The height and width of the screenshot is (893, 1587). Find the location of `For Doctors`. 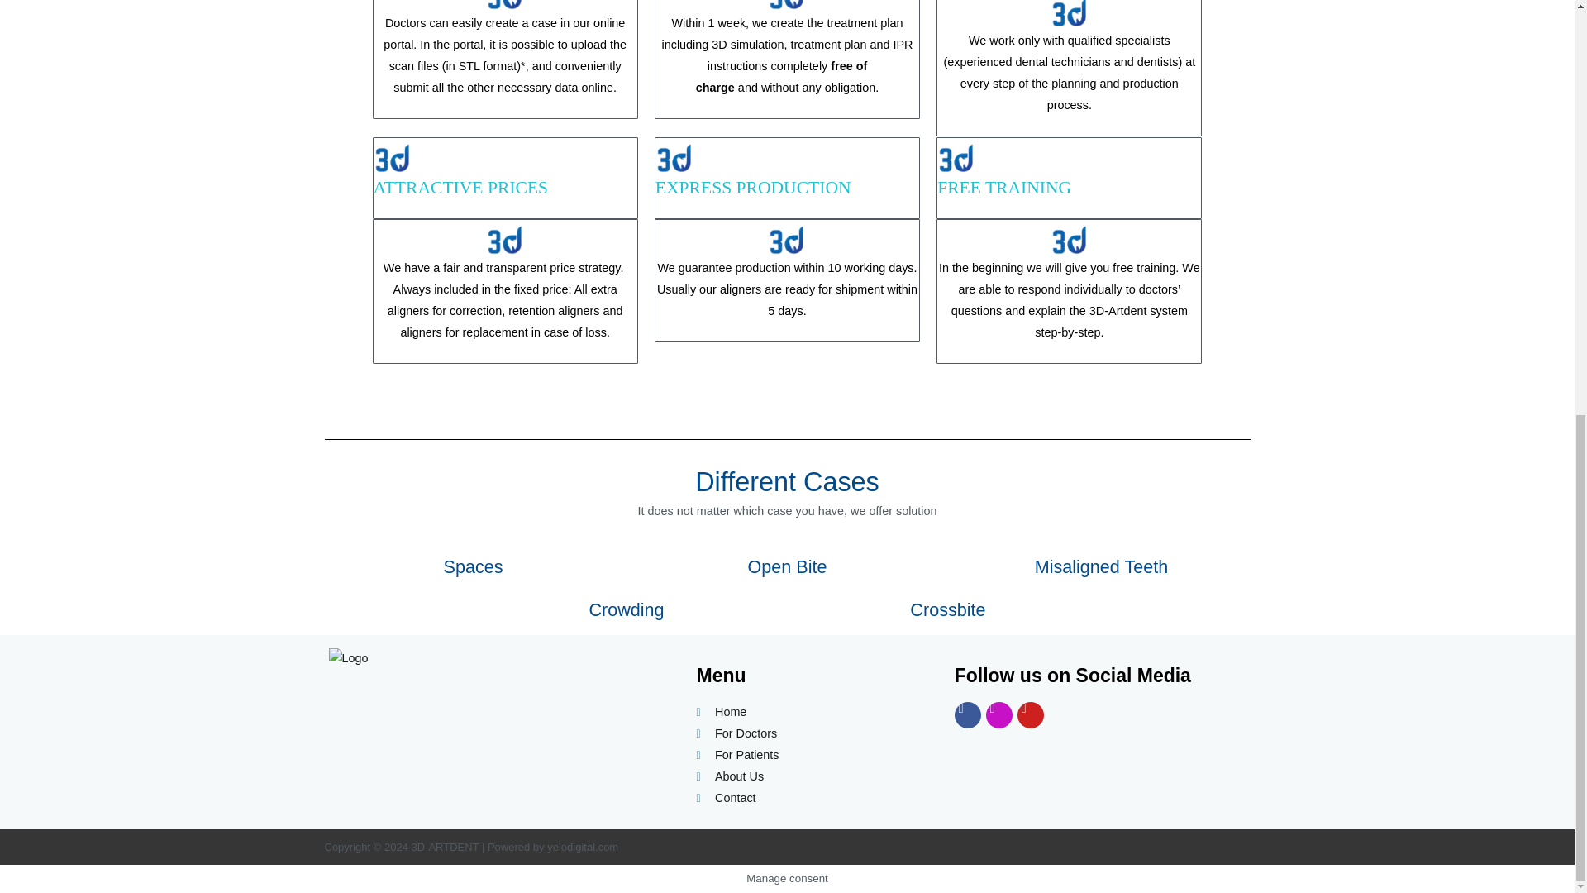

For Doctors is located at coordinates (812, 733).